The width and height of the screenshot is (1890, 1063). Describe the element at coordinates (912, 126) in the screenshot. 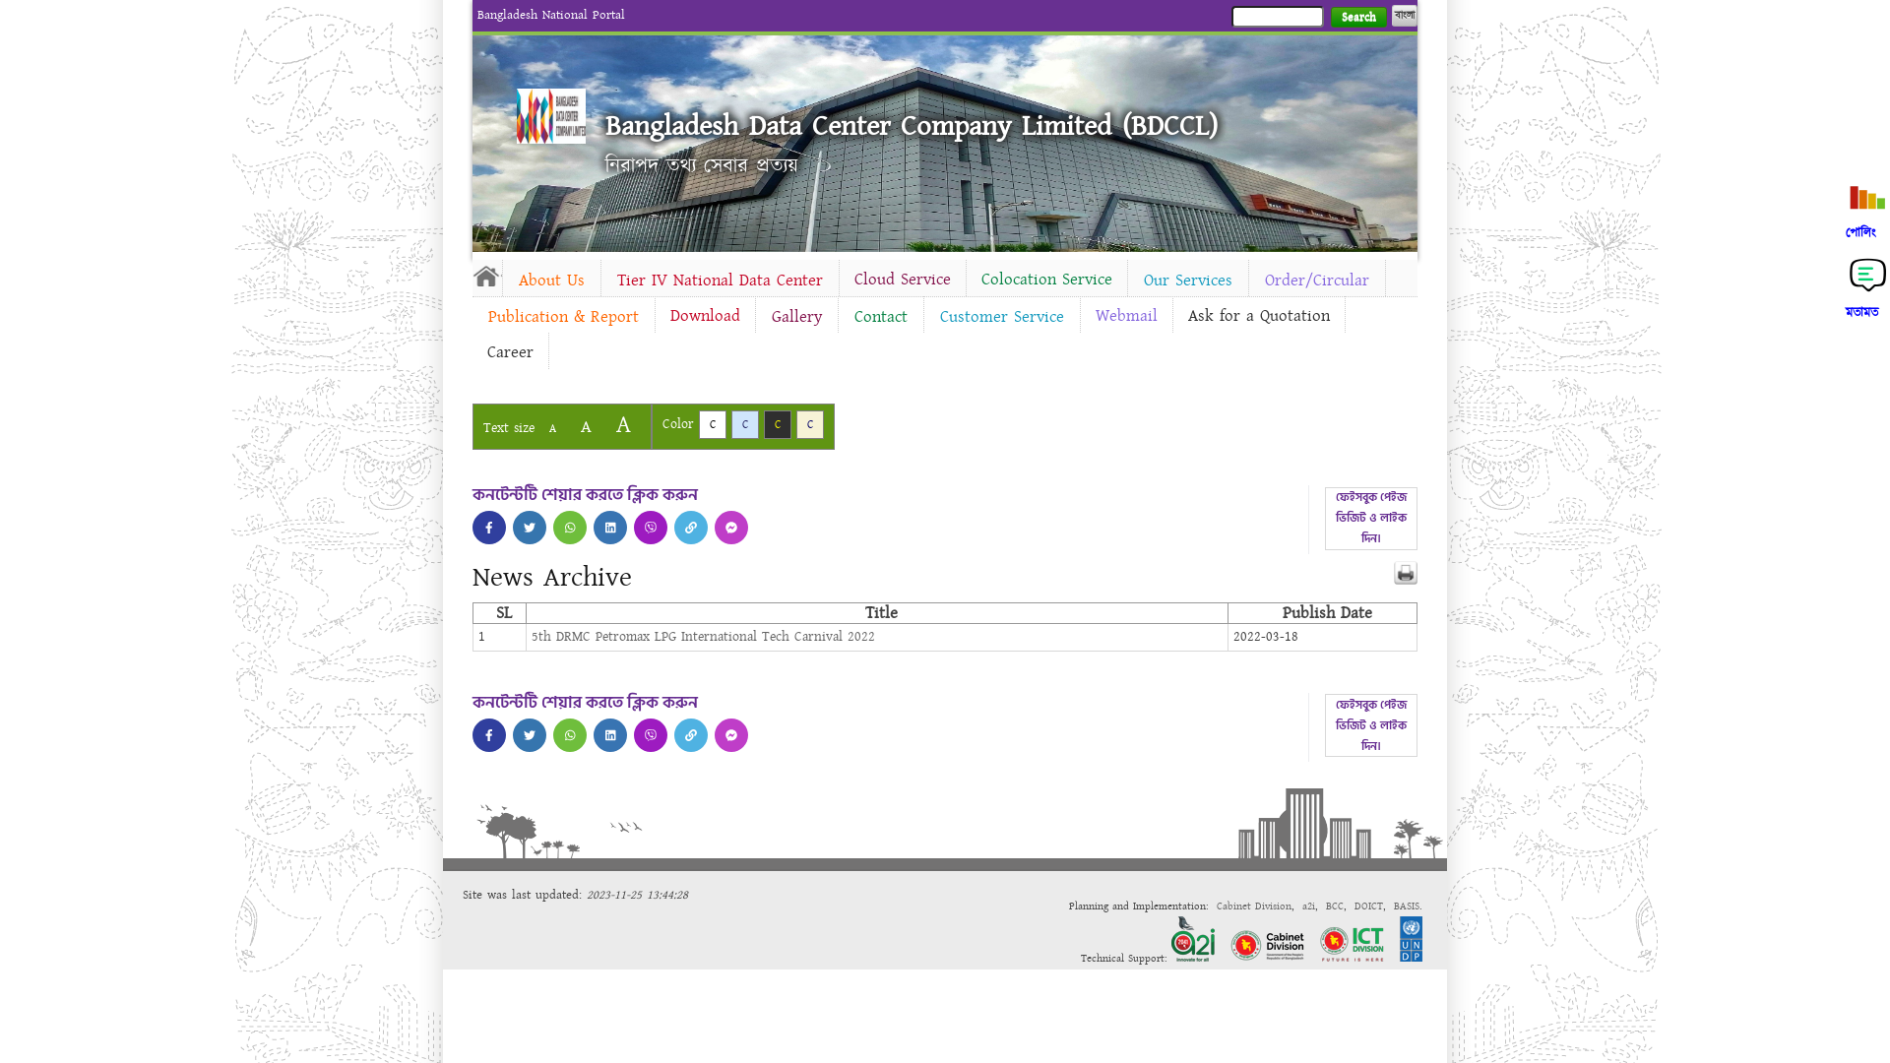

I see `Bangladesh Data Center Company Limited (BDCCL)` at that location.